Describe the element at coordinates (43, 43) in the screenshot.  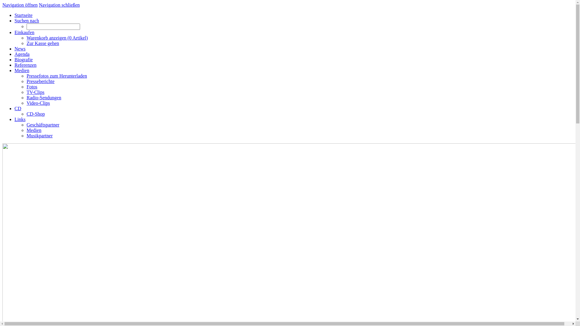
I see `Zur Kasse gehen` at that location.